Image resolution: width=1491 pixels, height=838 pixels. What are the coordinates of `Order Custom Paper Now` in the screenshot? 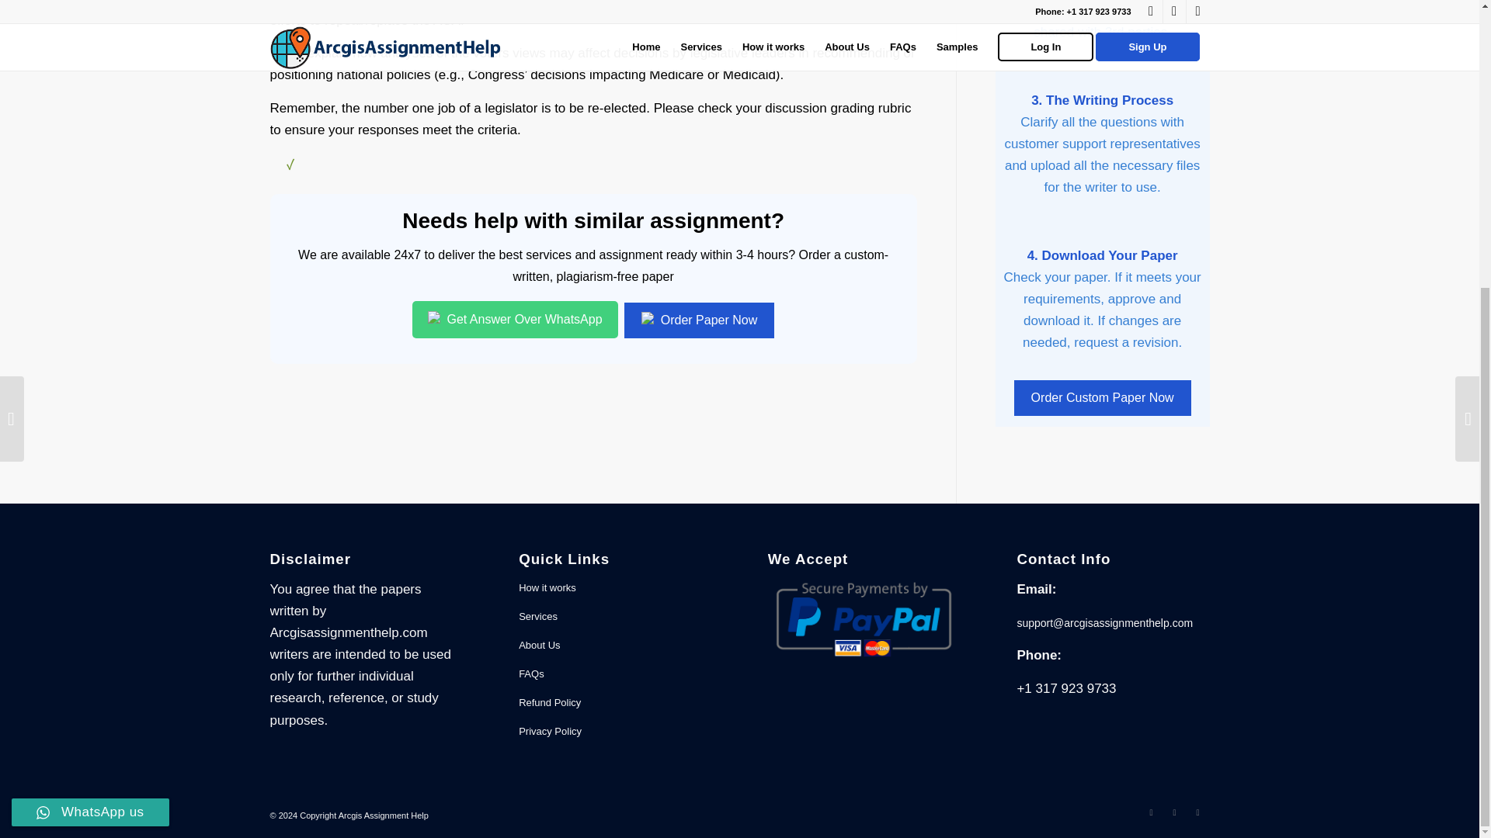 It's located at (1103, 397).